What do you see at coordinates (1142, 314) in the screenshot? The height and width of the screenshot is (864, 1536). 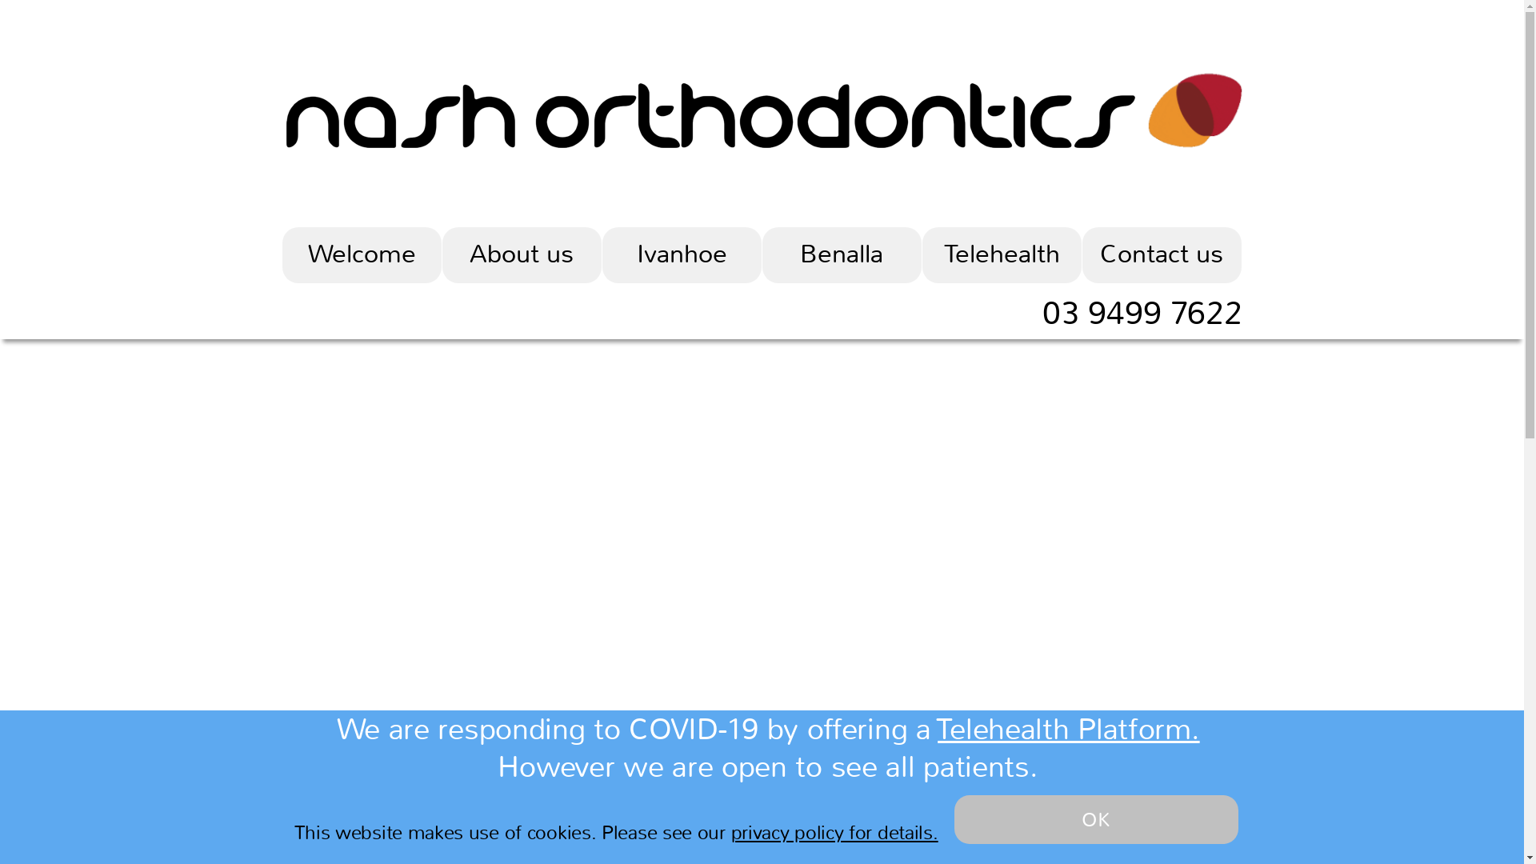 I see `03 9499 7622` at bounding box center [1142, 314].